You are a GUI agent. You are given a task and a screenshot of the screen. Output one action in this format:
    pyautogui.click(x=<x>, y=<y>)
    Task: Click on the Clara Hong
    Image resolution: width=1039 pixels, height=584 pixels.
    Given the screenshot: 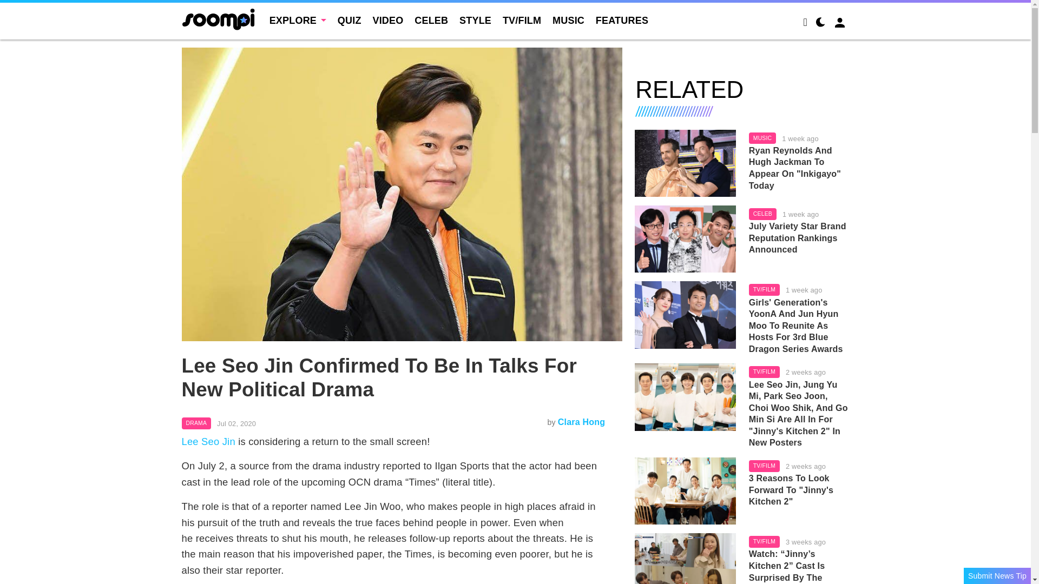 What is the action you would take?
    pyautogui.click(x=581, y=422)
    